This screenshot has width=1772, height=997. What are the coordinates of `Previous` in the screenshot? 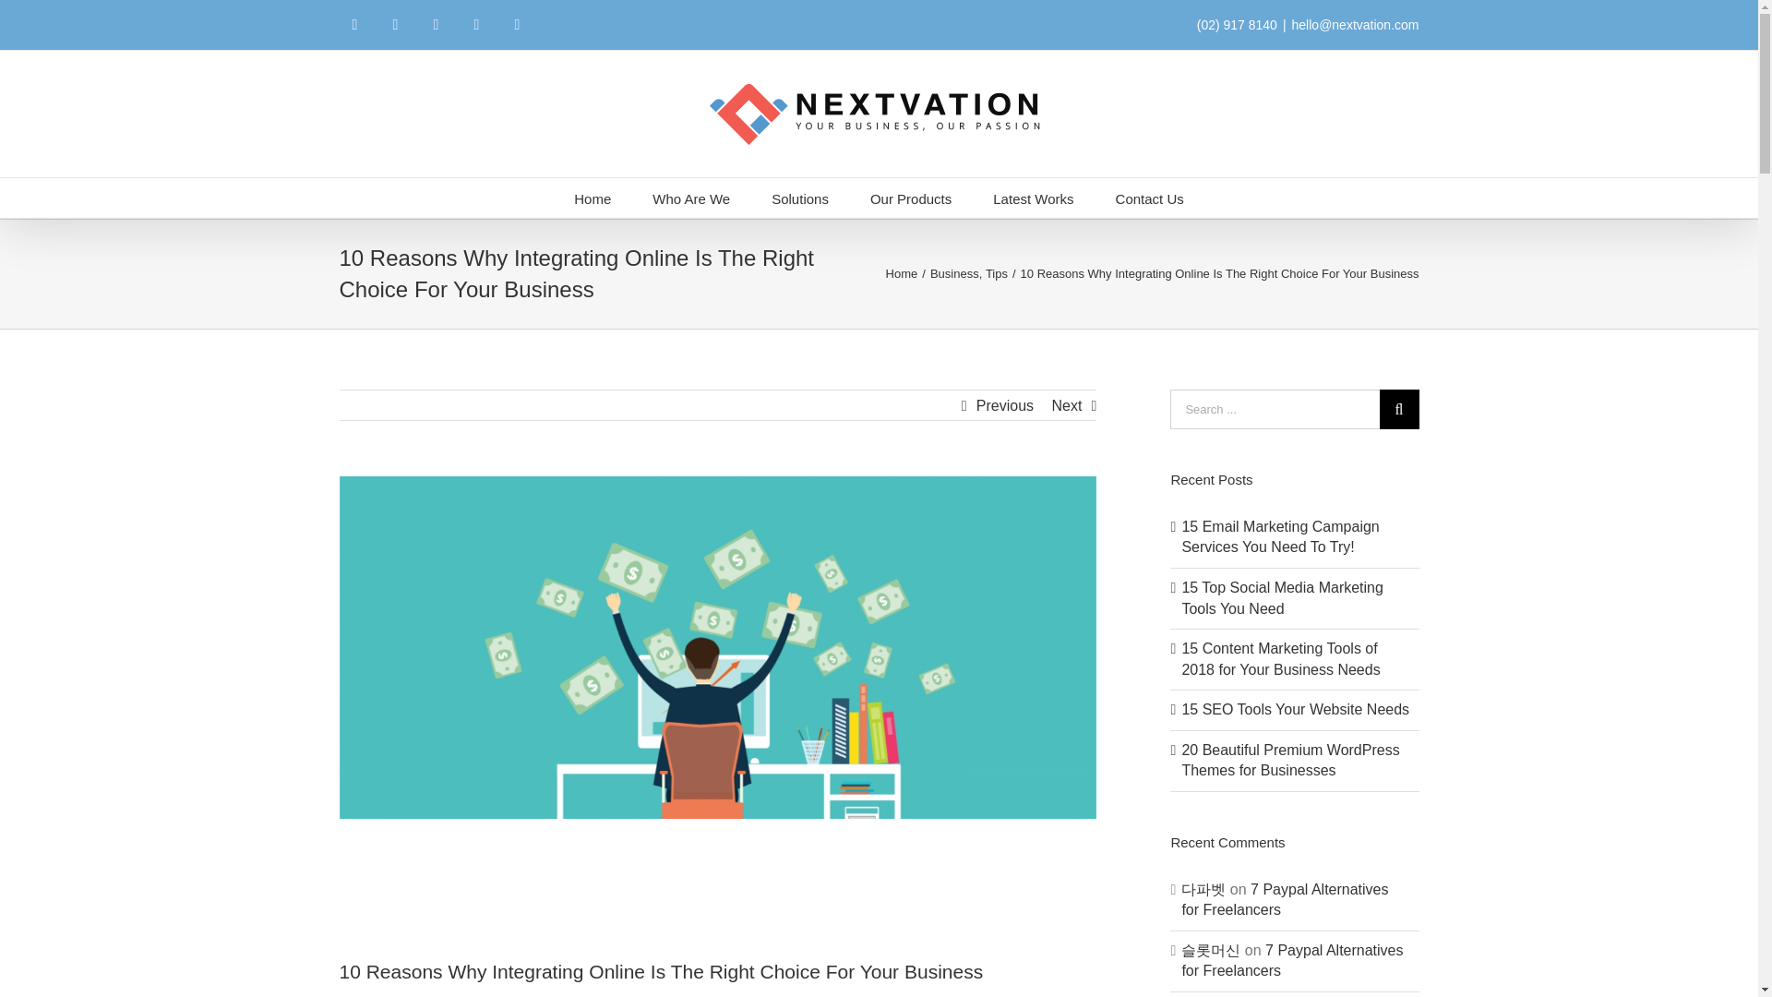 It's located at (1004, 406).